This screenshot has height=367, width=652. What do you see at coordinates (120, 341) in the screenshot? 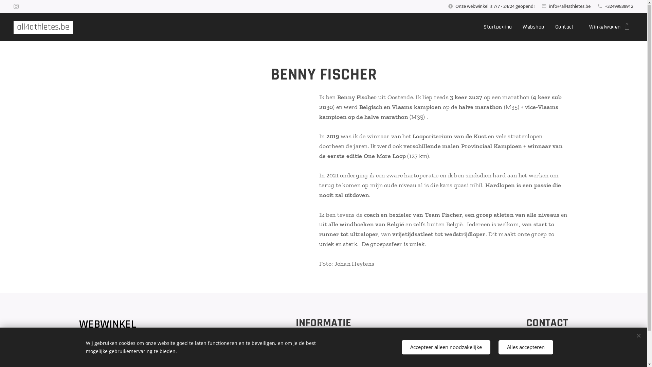
I see `Ontdek hier al onze producten!!` at bounding box center [120, 341].